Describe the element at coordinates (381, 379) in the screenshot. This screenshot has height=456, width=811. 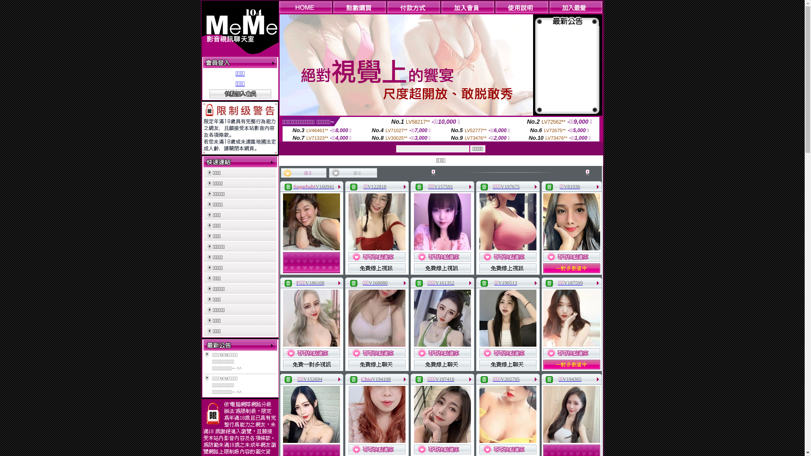
I see `V194108` at that location.